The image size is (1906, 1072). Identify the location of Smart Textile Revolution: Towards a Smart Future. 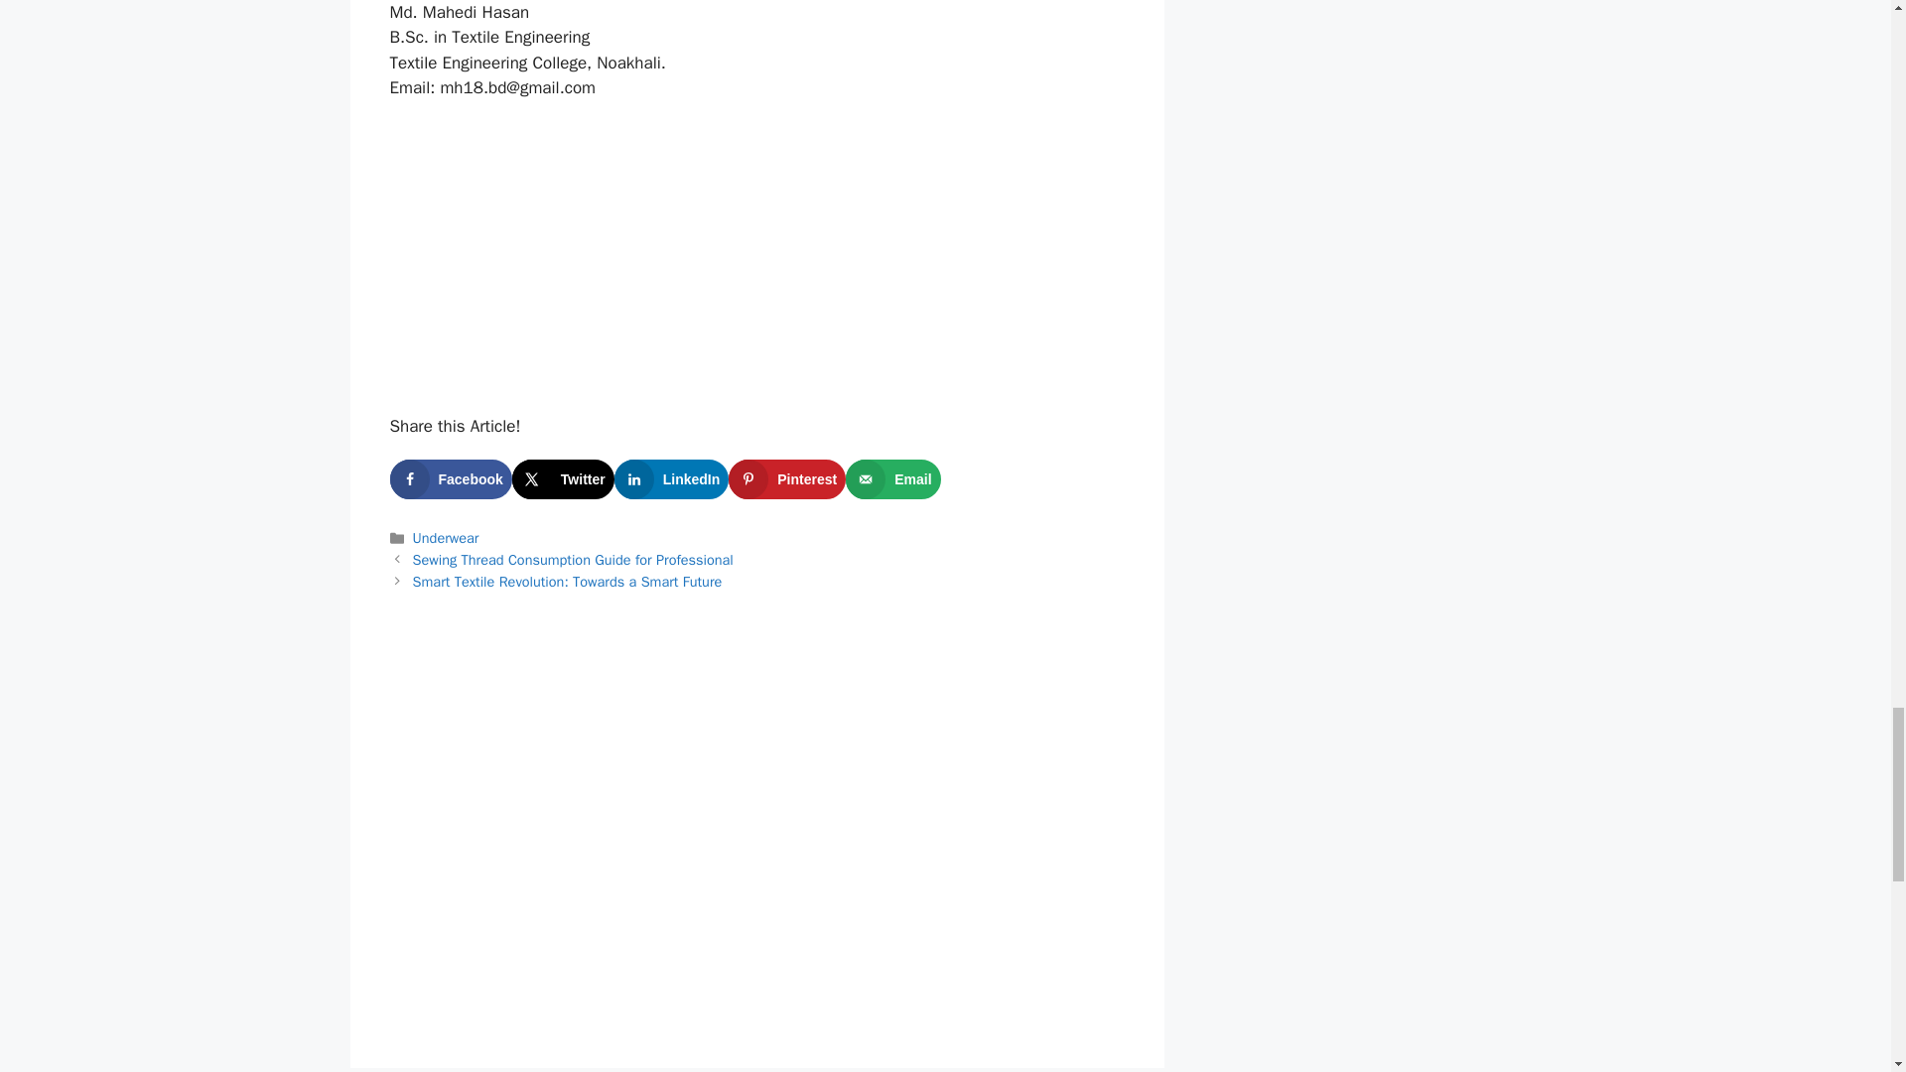
(568, 582).